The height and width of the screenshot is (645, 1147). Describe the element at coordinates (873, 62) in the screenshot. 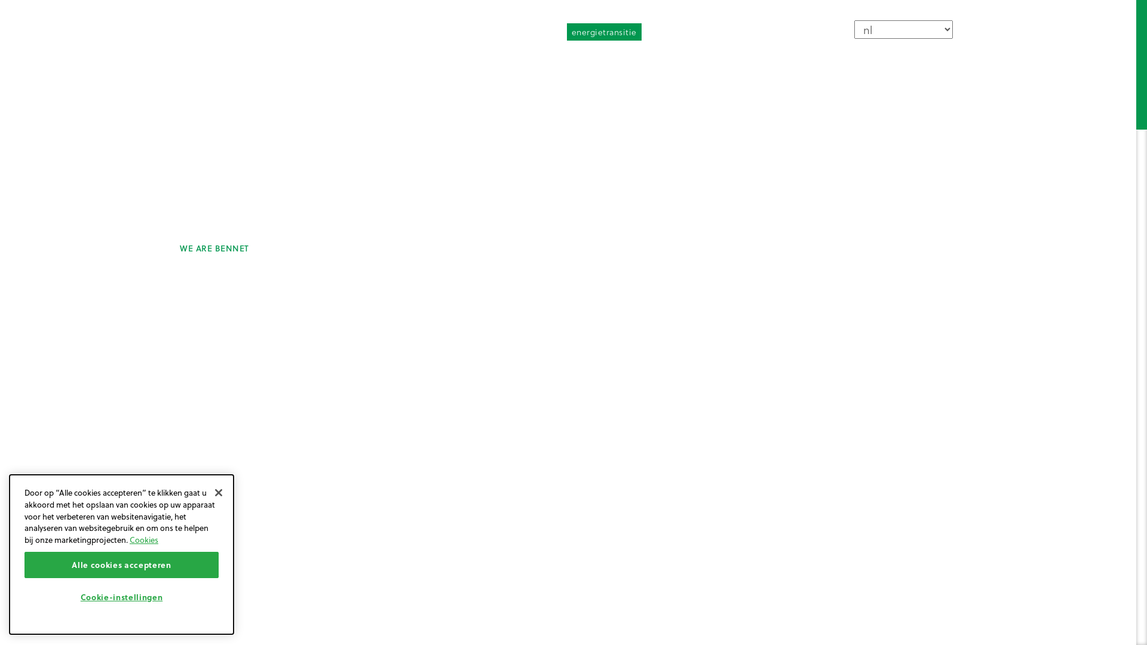

I see `referenties` at that location.